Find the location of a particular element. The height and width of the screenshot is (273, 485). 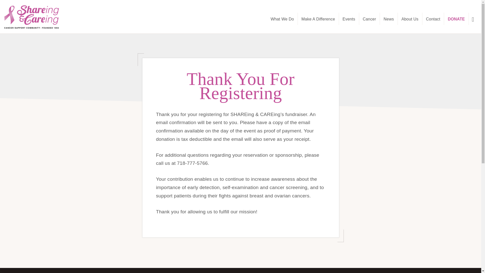

Cancer is located at coordinates (369, 19).